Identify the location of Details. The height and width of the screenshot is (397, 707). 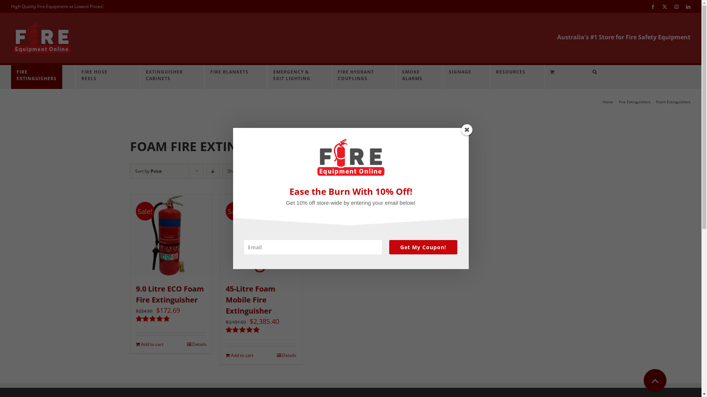
(286, 355).